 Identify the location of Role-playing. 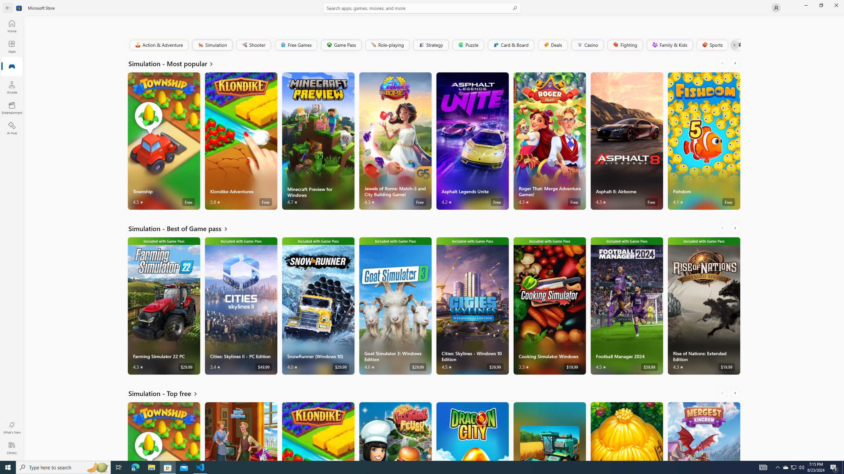
(387, 45).